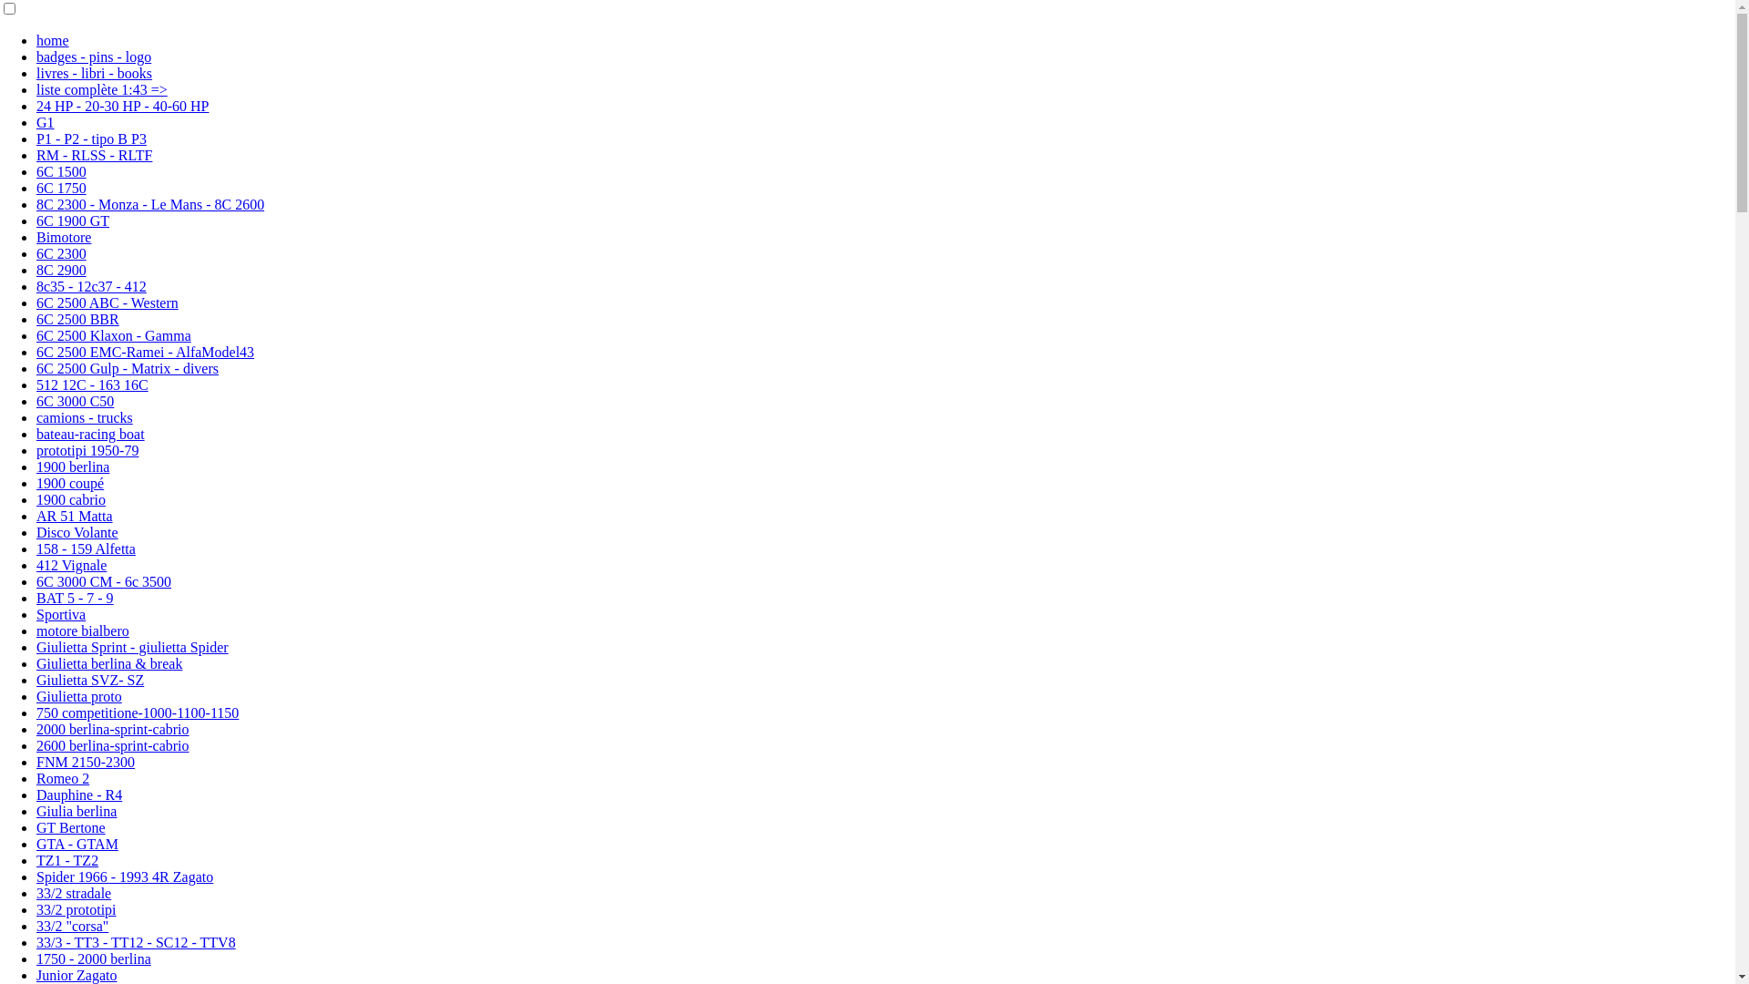  Describe the element at coordinates (77, 532) in the screenshot. I see `Disco Volante` at that location.